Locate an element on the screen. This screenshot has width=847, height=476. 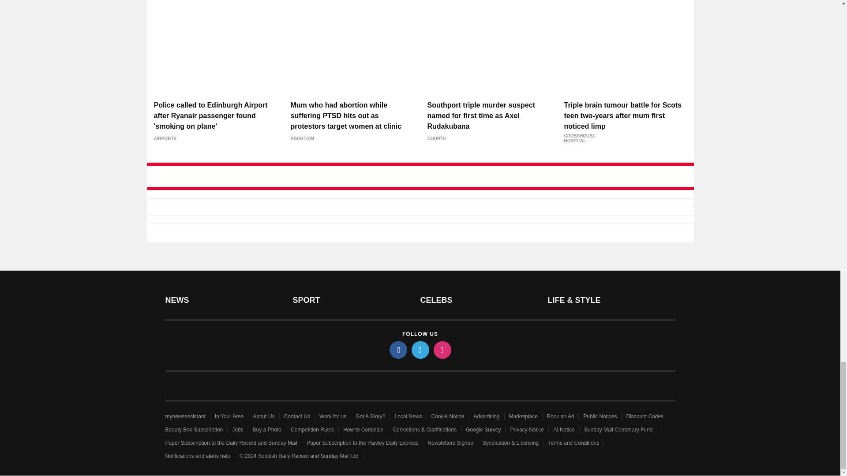
instagram is located at coordinates (442, 350).